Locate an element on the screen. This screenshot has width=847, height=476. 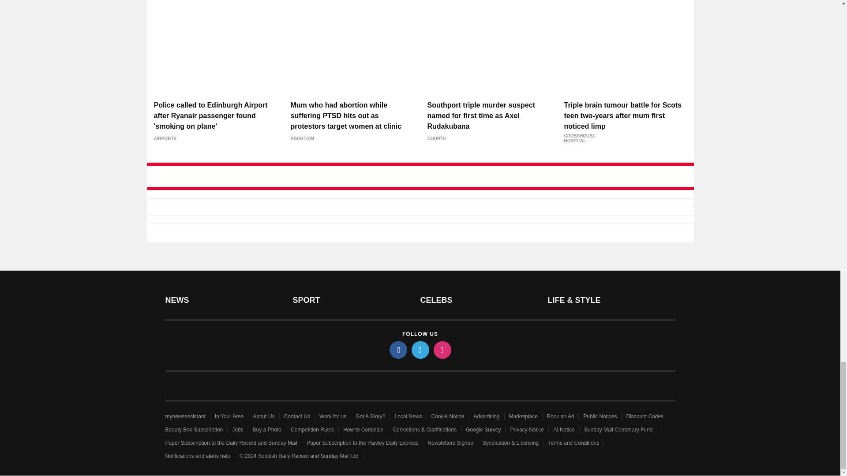
instagram is located at coordinates (442, 350).